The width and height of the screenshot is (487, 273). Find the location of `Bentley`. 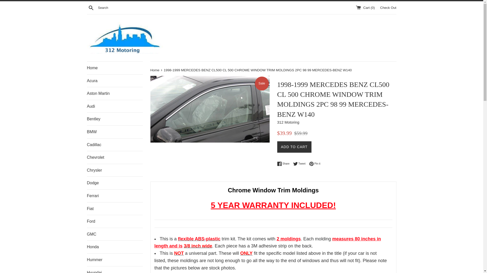

Bentley is located at coordinates (115, 119).